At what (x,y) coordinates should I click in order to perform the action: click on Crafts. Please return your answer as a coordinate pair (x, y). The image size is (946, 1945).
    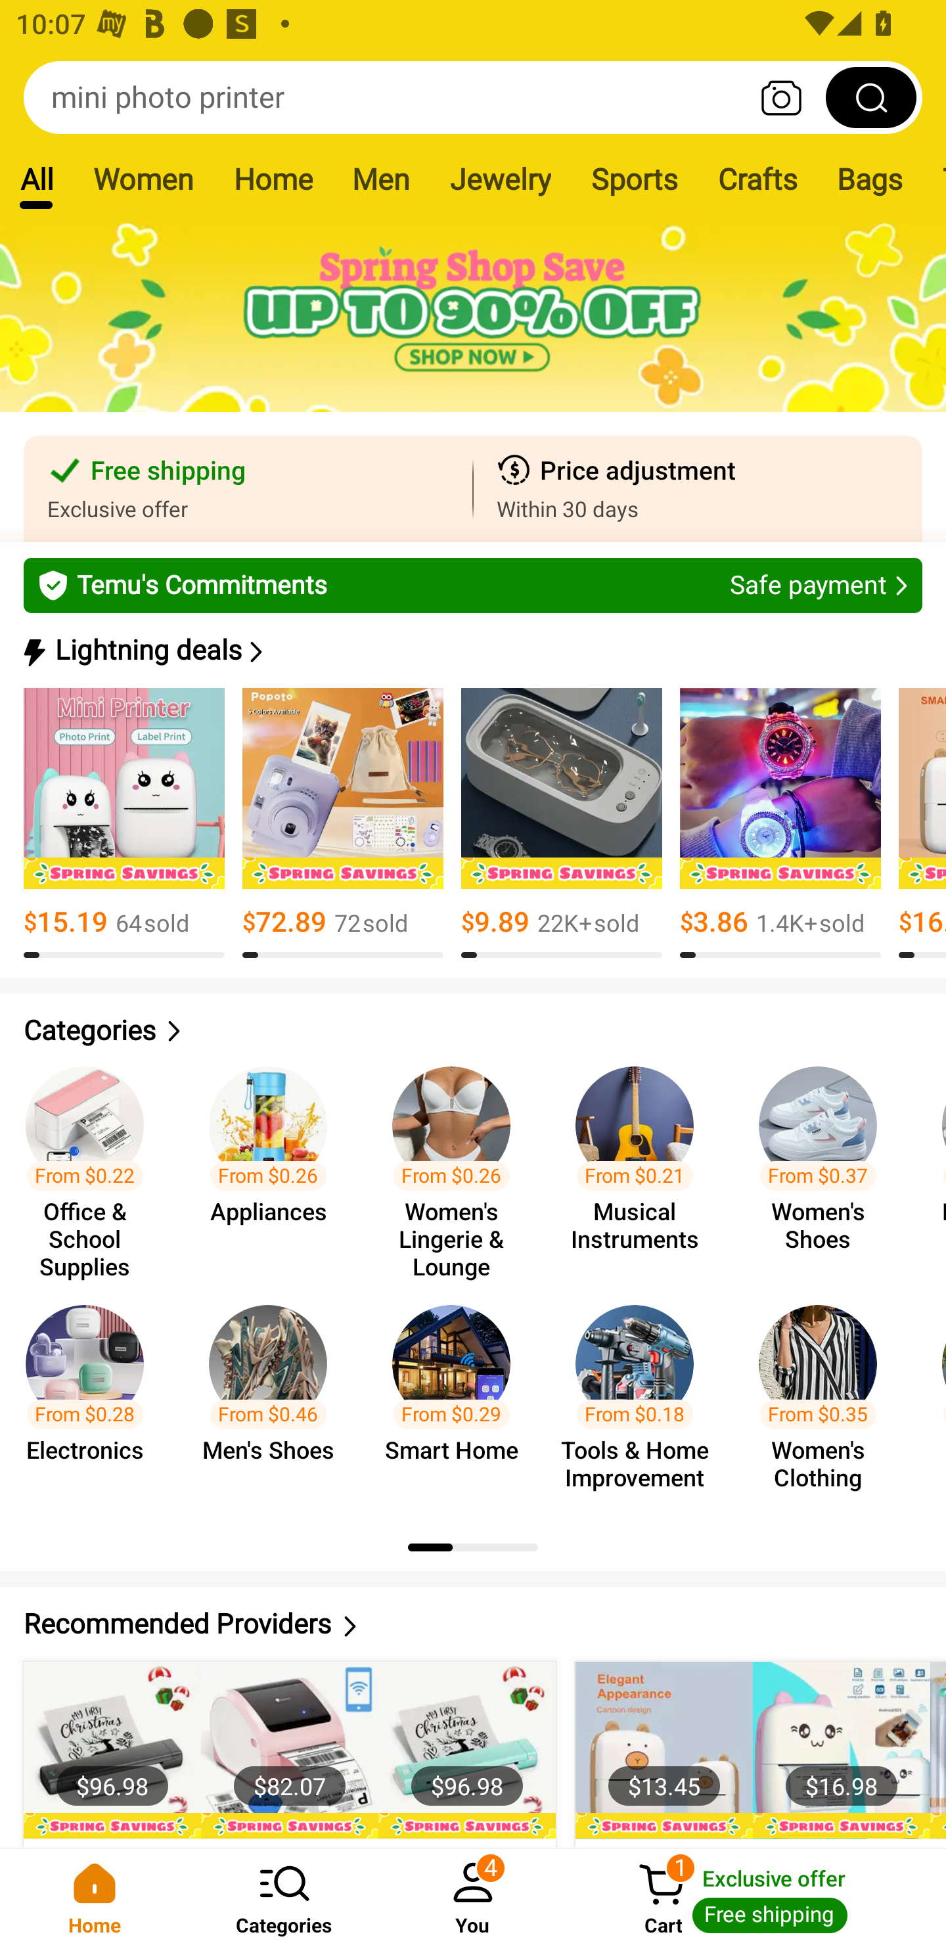
    Looking at the image, I should click on (757, 179).